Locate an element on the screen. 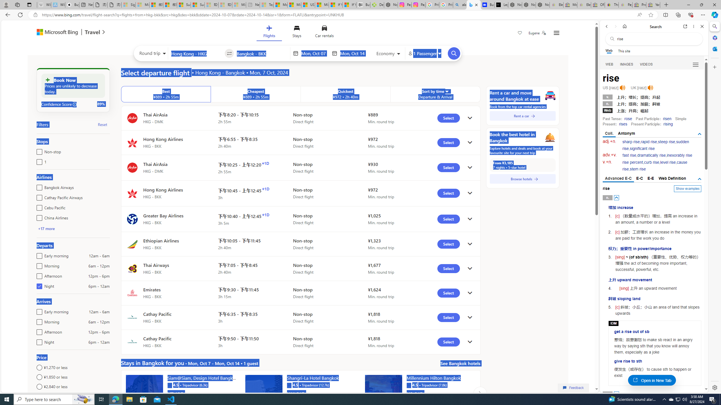 Image resolution: width=721 pixels, height=405 pixels. WEB is located at coordinates (609, 64).